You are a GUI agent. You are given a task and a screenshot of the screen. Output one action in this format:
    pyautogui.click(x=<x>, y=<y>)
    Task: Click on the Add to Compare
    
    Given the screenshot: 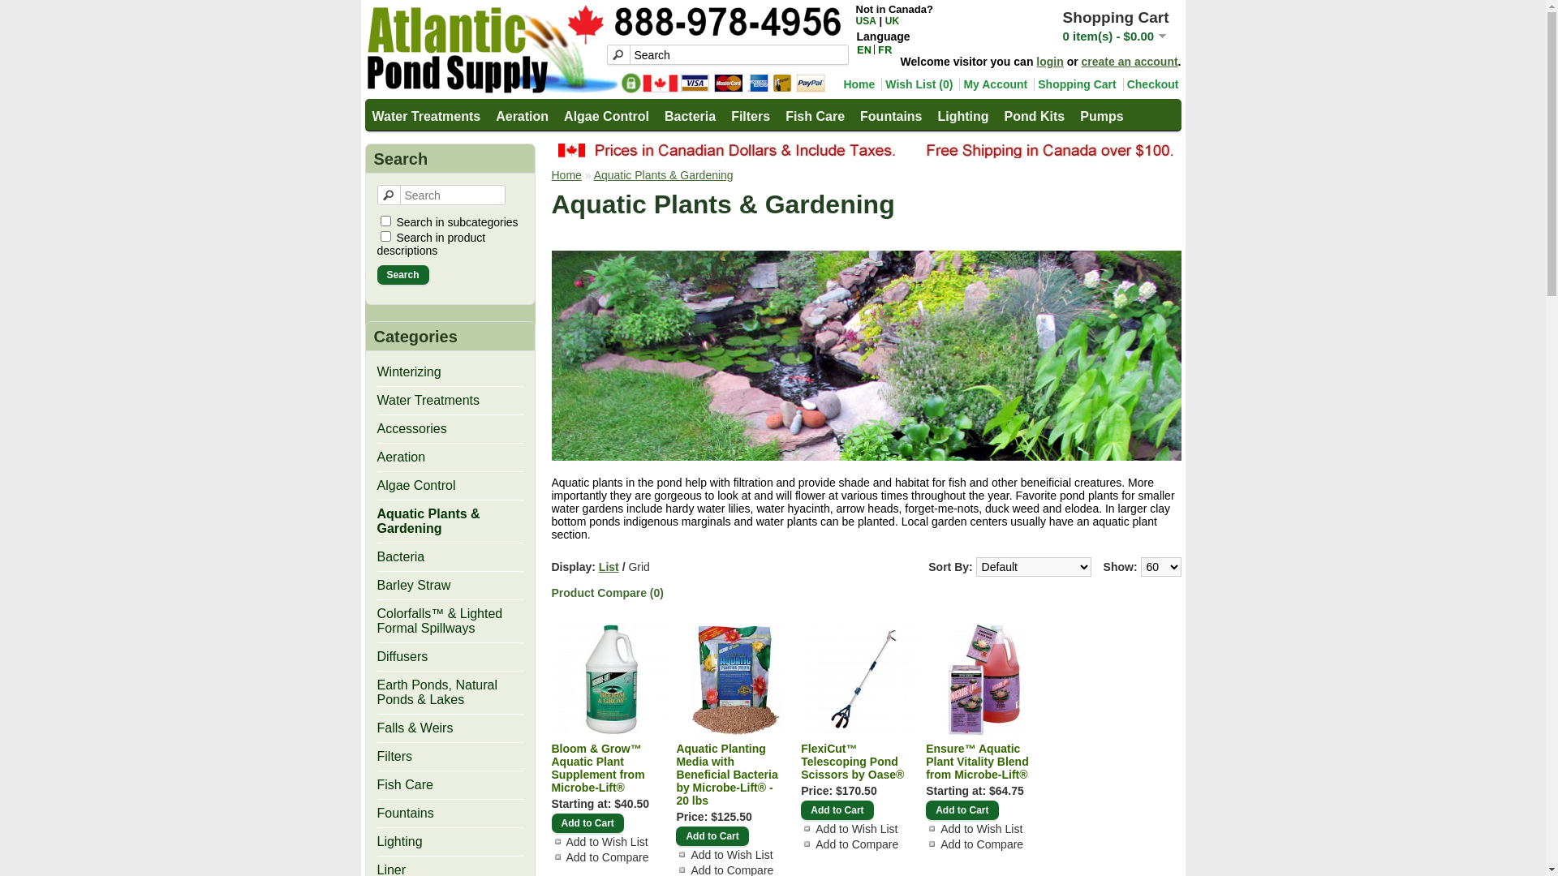 What is the action you would take?
    pyautogui.click(x=979, y=844)
    